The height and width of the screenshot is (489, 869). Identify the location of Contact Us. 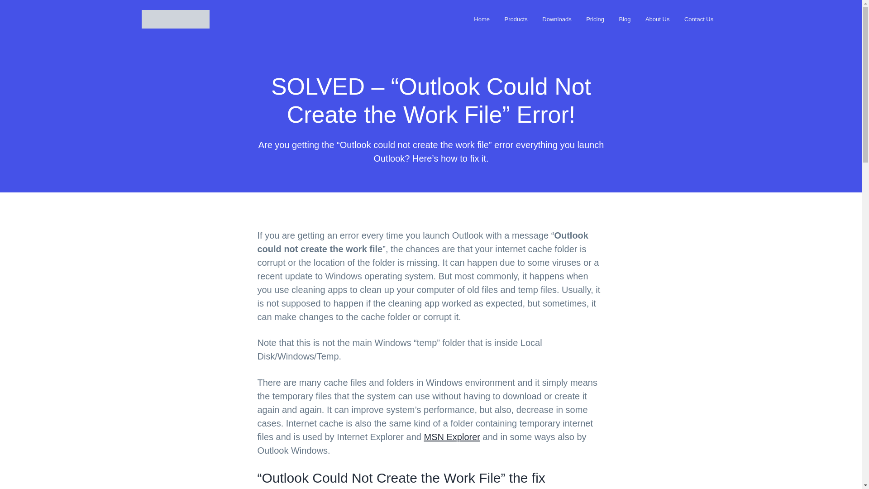
(699, 19).